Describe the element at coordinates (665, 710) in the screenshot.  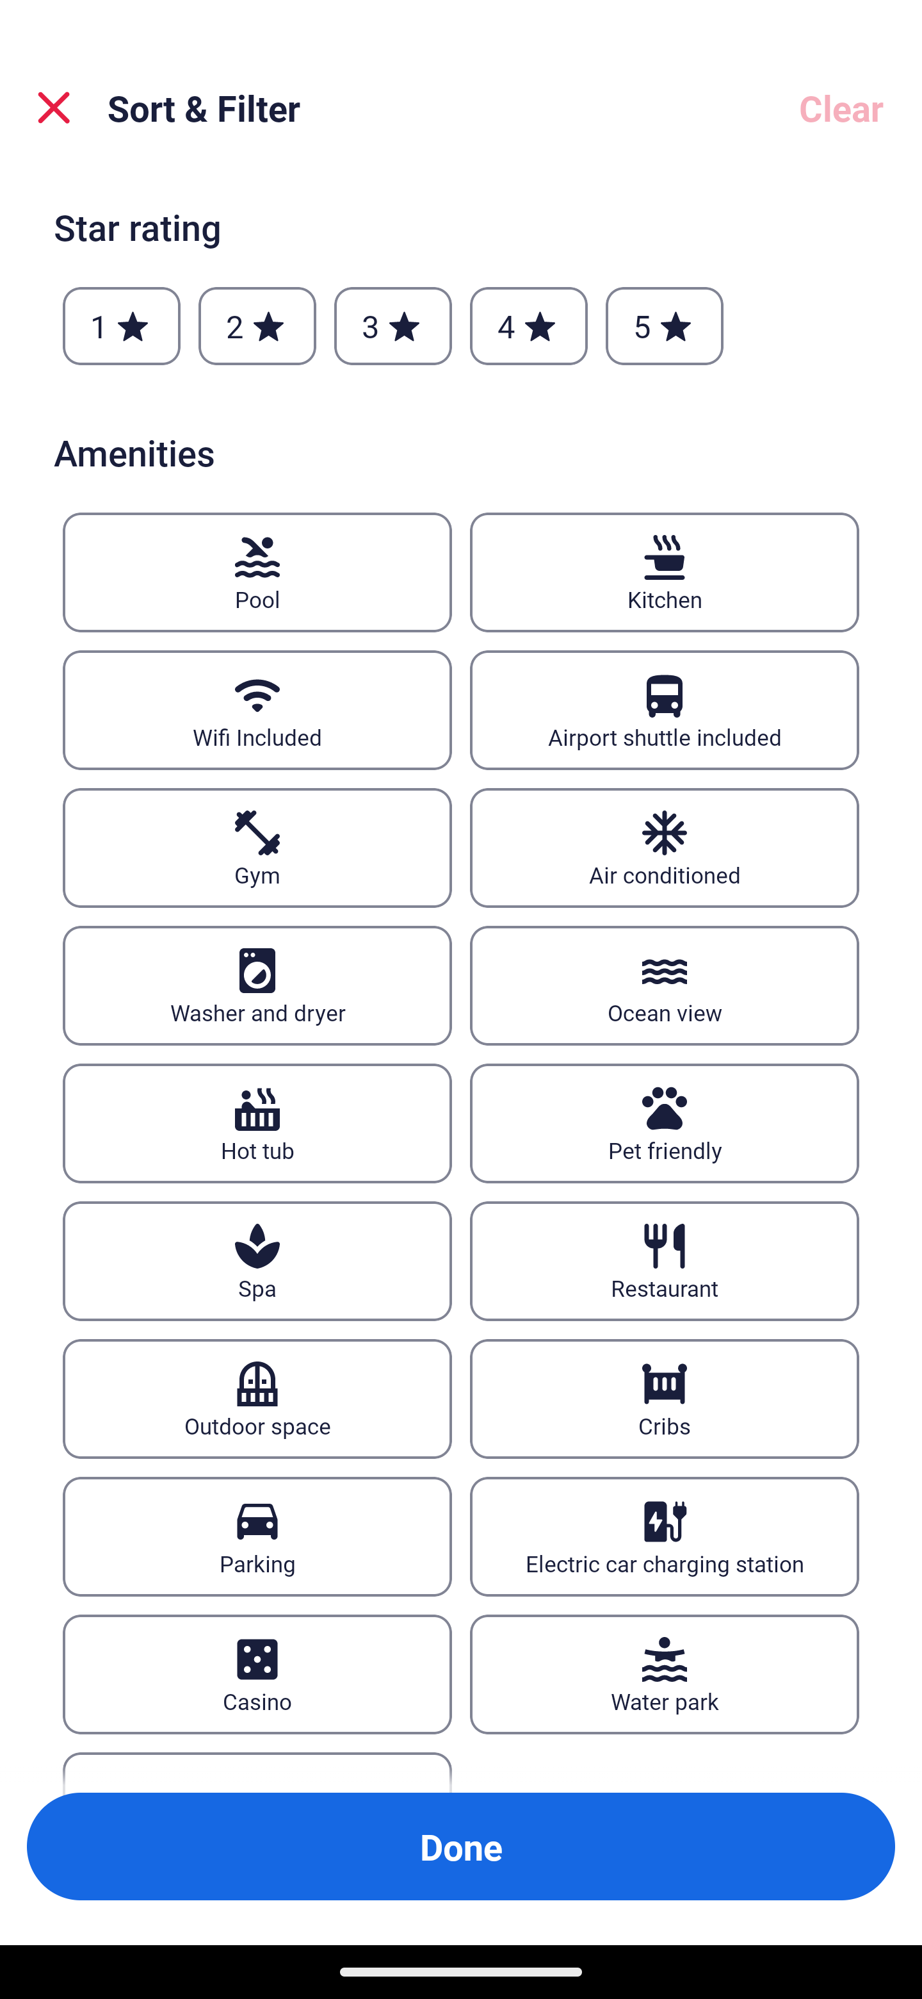
I see `Airport shuttle included` at that location.